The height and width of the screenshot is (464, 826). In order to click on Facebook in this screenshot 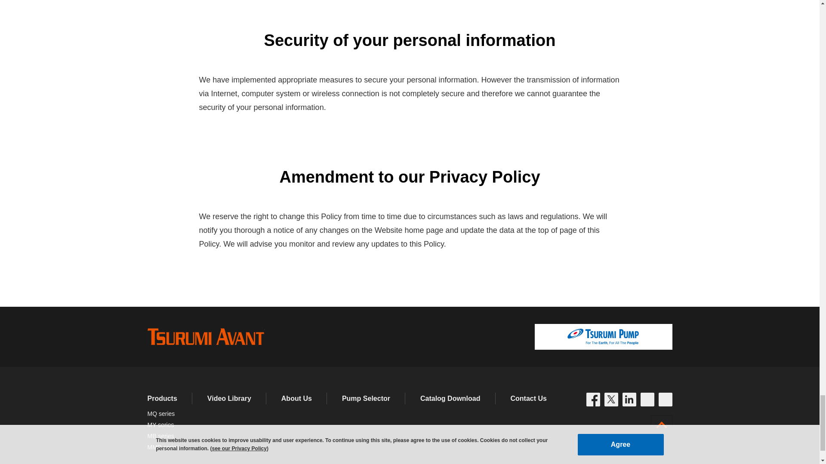, I will do `click(592, 400)`.